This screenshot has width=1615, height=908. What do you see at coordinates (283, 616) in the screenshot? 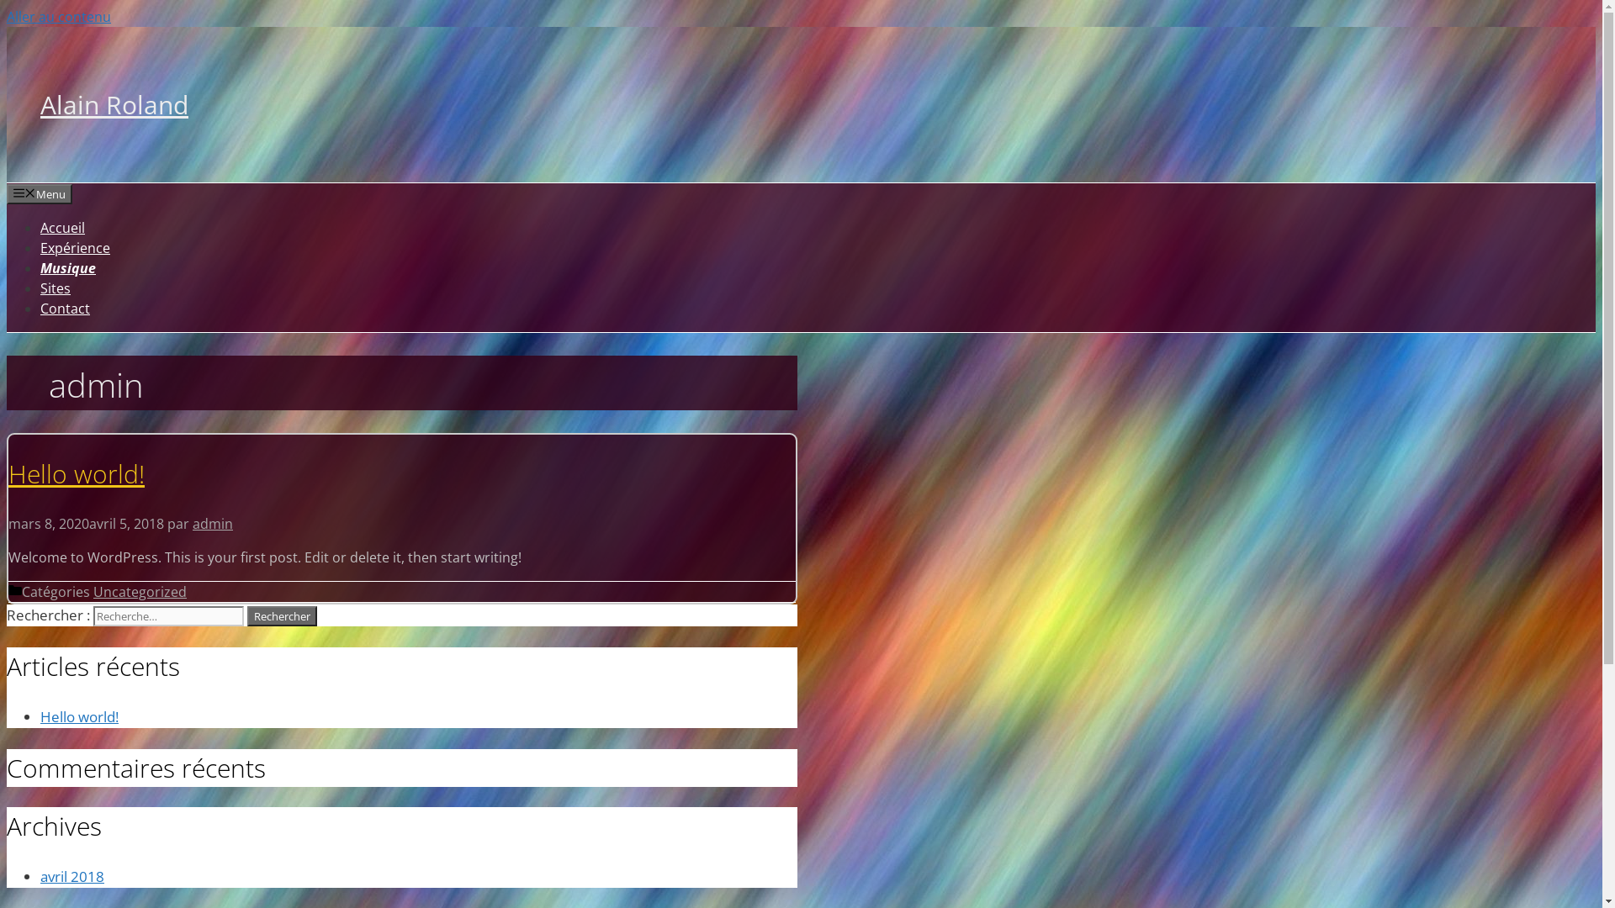
I see `Rechercher` at bounding box center [283, 616].